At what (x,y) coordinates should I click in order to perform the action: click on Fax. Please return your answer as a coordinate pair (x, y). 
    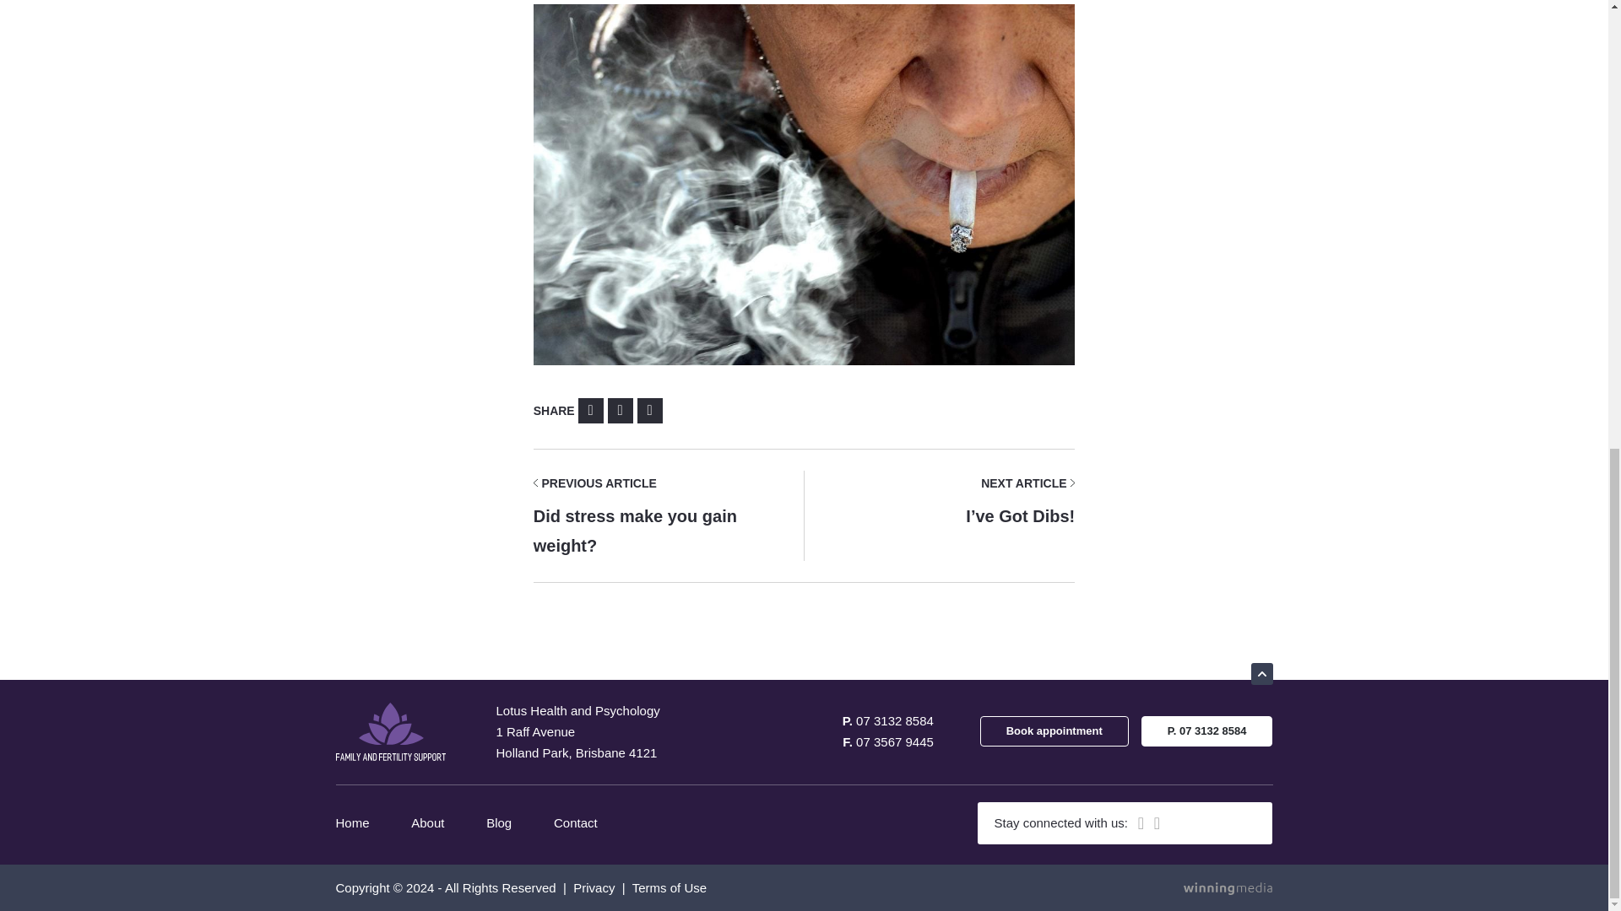
    Looking at the image, I should click on (888, 741).